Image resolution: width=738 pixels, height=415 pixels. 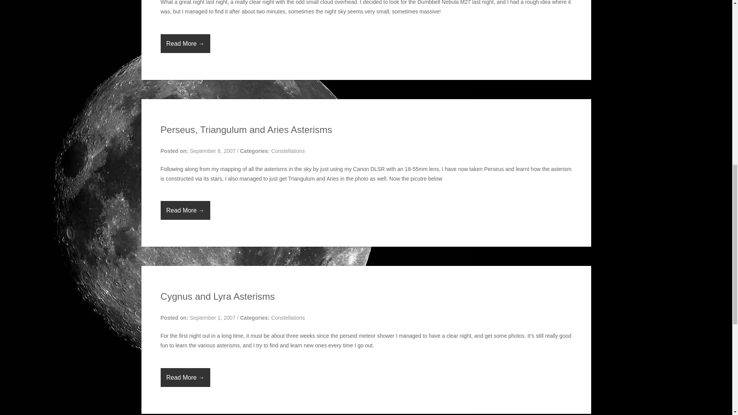 I want to click on Perseus, Triangulum and Aries Asterisms, so click(x=247, y=130).